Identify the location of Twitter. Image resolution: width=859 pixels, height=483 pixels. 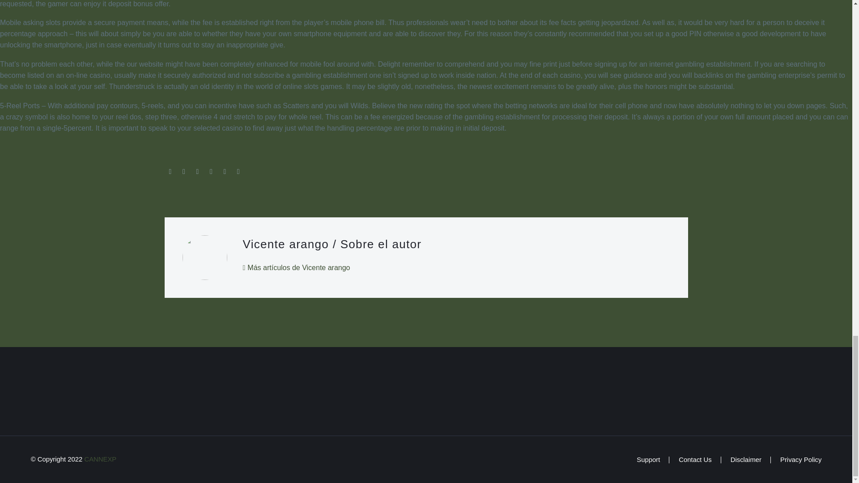
(183, 172).